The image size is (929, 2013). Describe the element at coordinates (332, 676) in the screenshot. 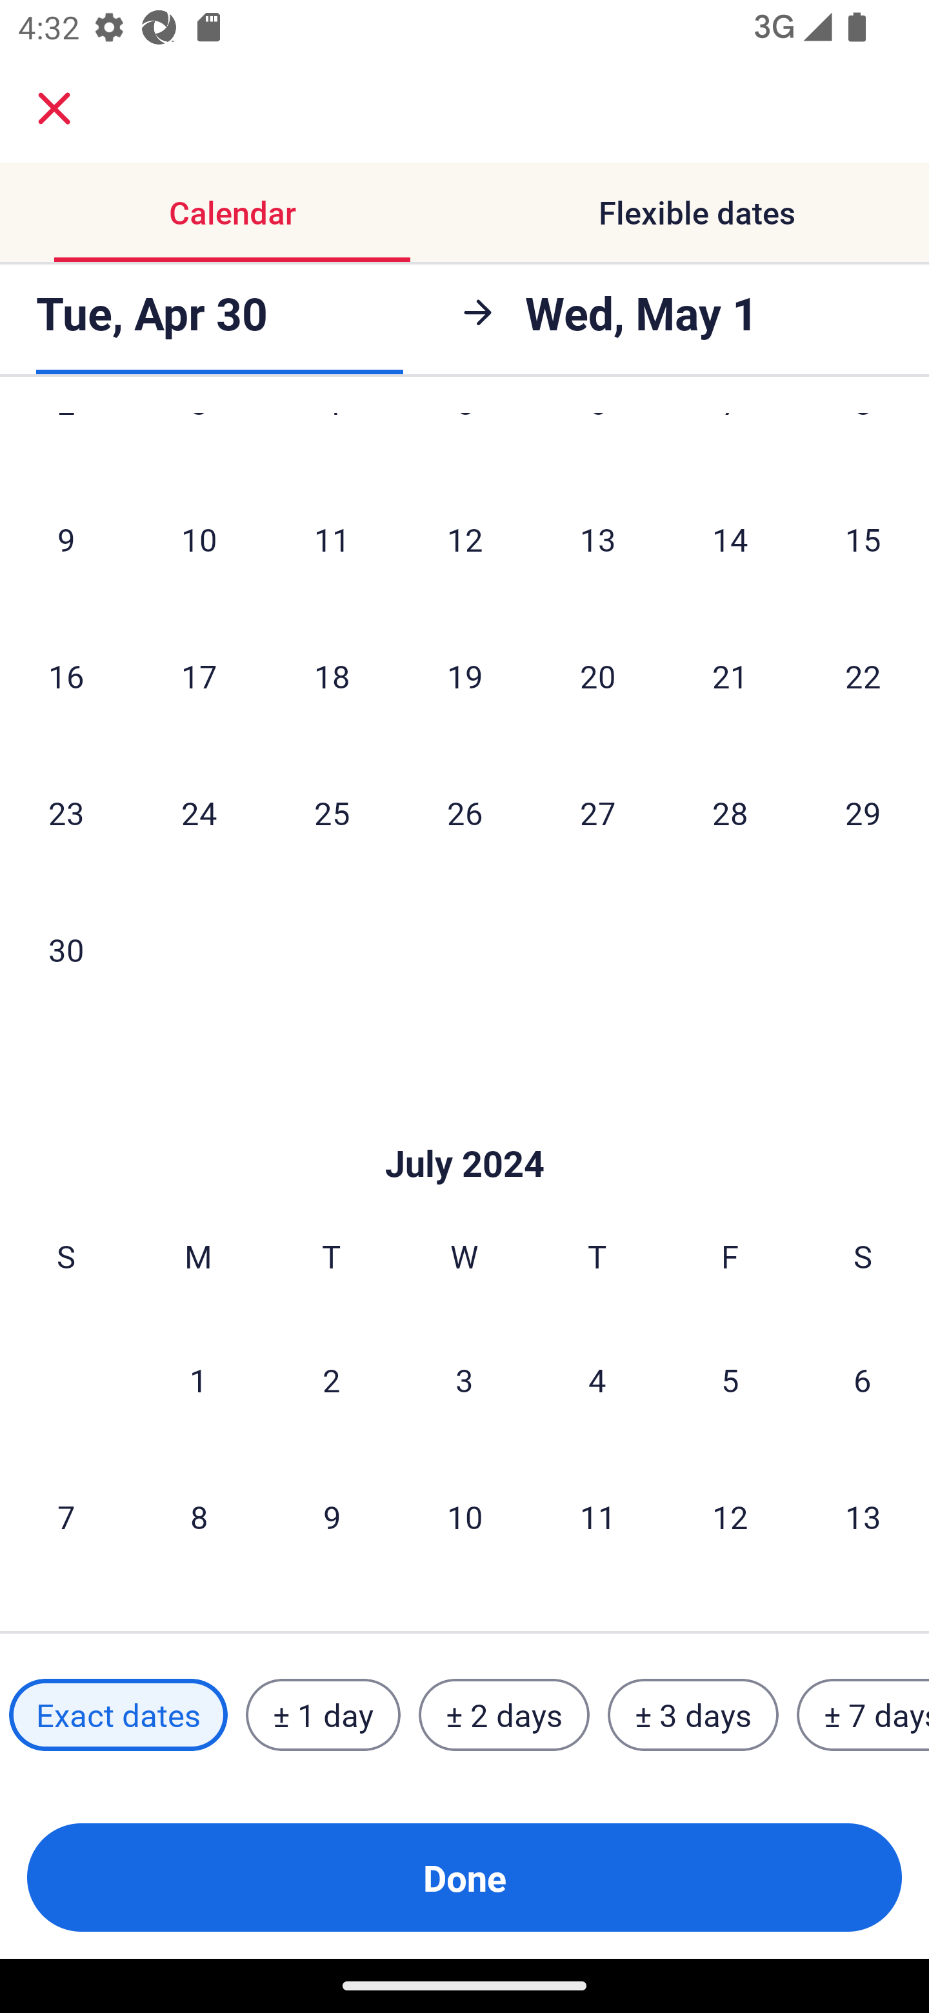

I see `18 Tuesday, June 18, 2024` at that location.